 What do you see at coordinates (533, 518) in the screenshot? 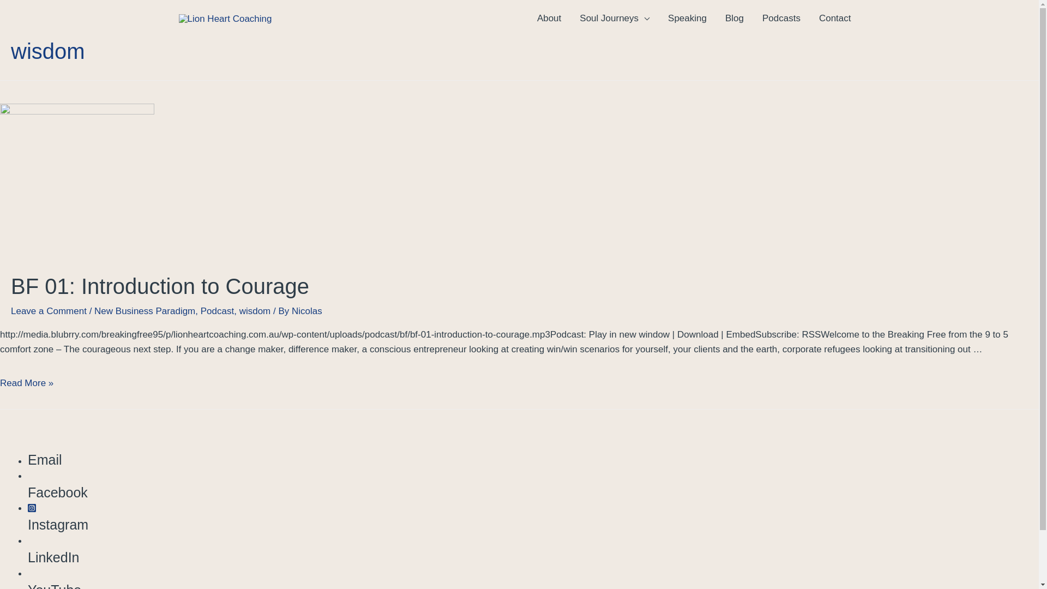
I see `Instagram` at bounding box center [533, 518].